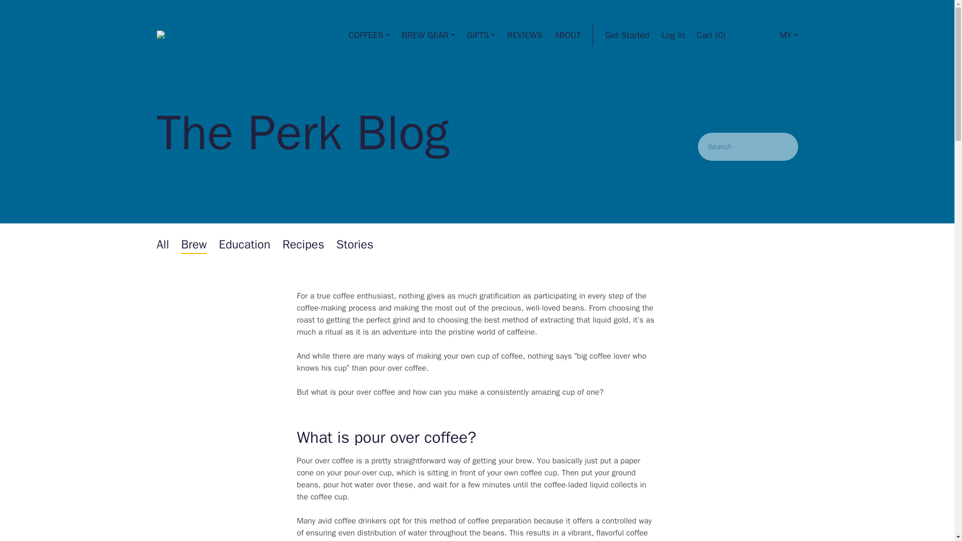 The image size is (962, 541). Describe the element at coordinates (776, 146) in the screenshot. I see `Search` at that location.